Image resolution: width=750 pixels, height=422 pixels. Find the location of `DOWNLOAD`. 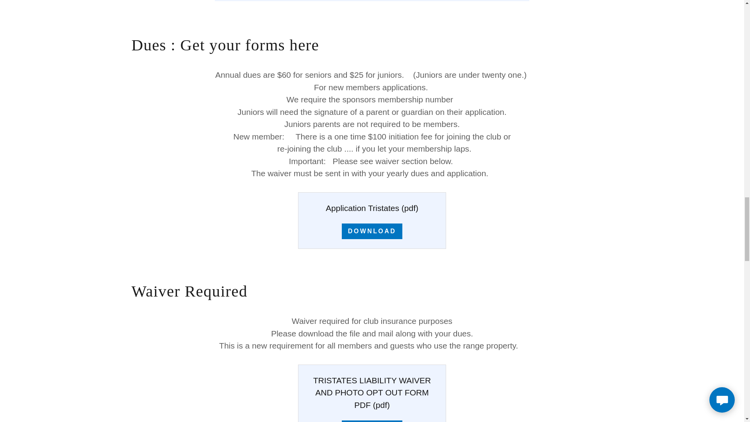

DOWNLOAD is located at coordinates (372, 231).